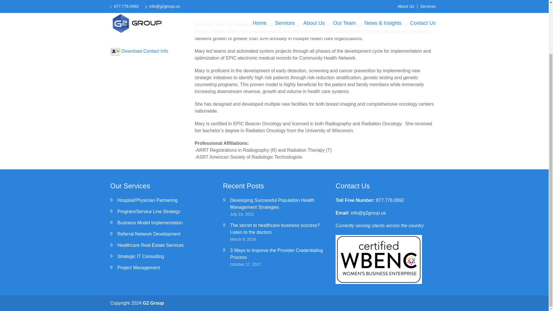 The height and width of the screenshot is (311, 553). What do you see at coordinates (150, 245) in the screenshot?
I see `Healthcare Real Estate Services` at bounding box center [150, 245].